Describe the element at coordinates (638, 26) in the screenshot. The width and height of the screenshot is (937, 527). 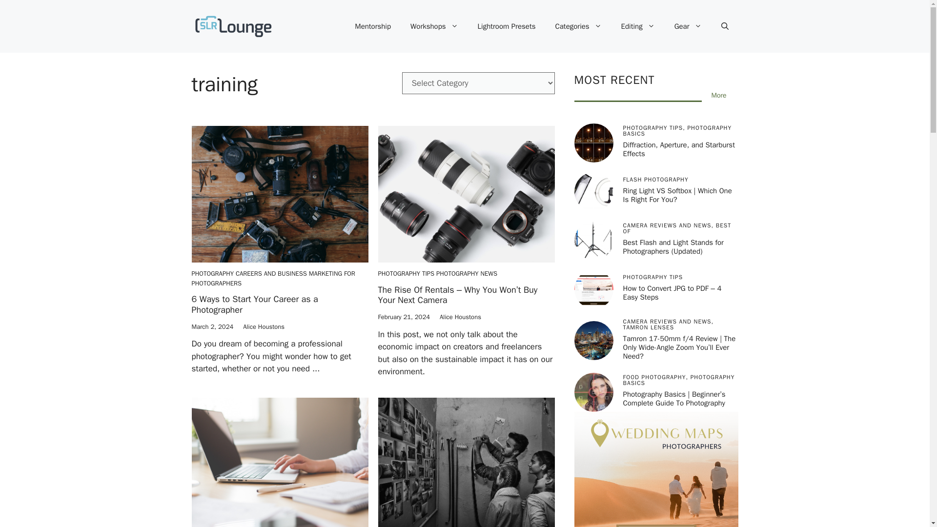
I see `Editing` at that location.